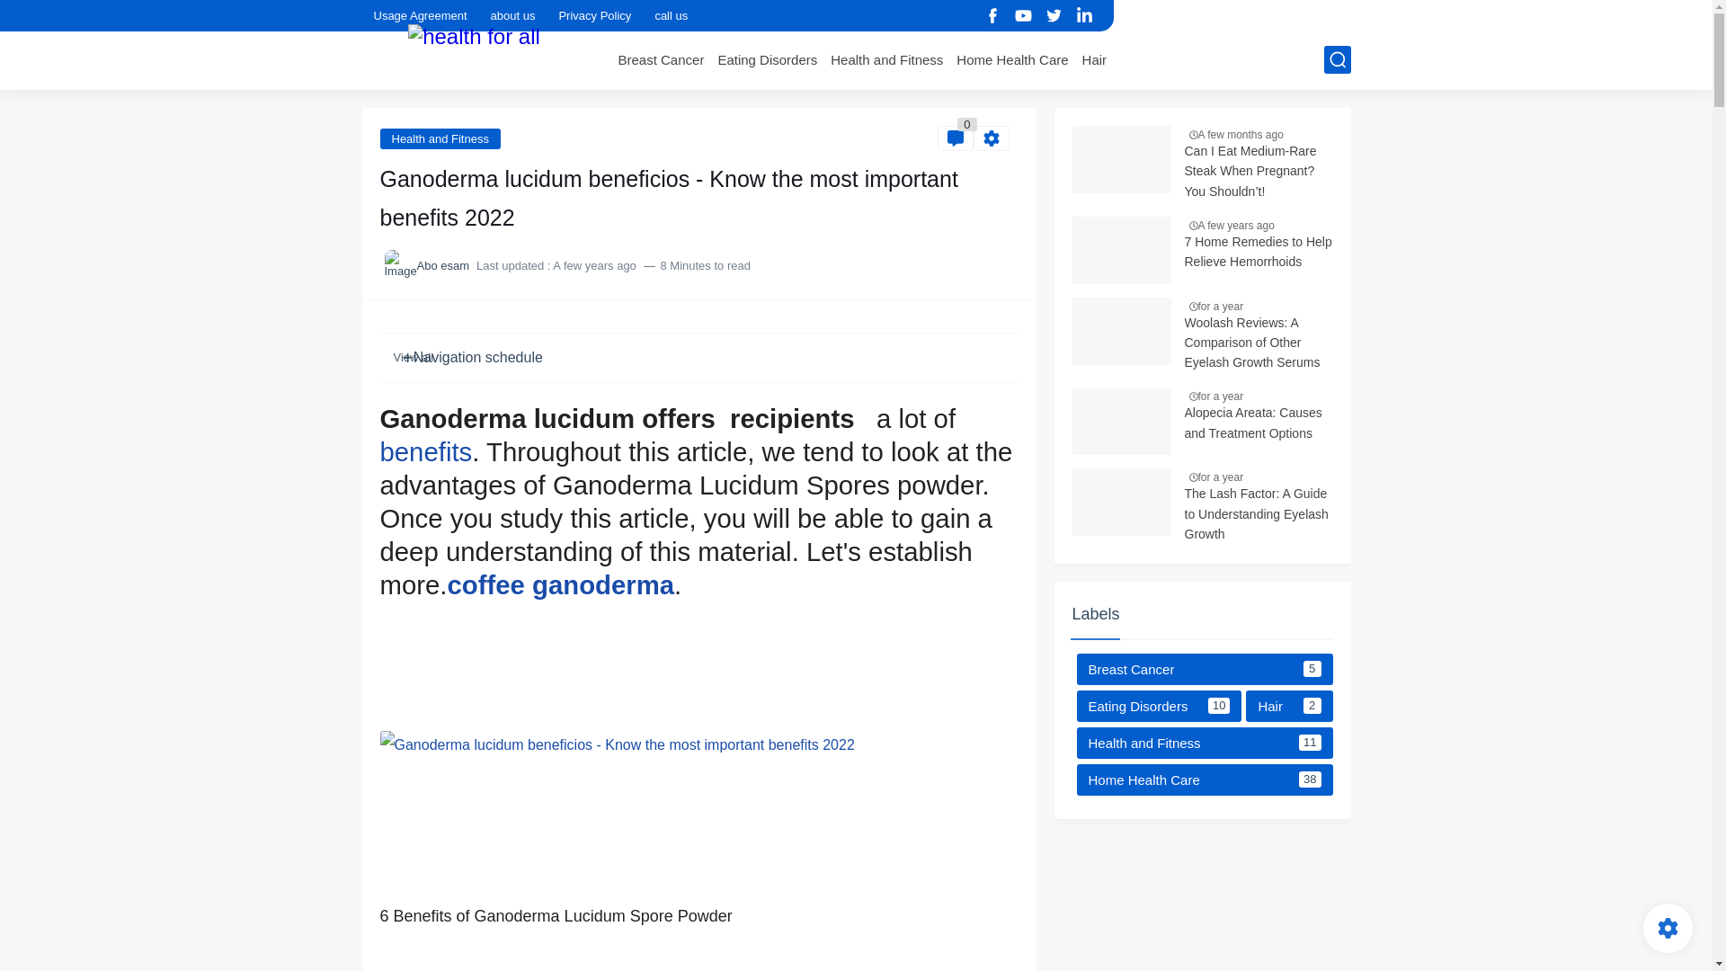 This screenshot has width=1726, height=971. Describe the element at coordinates (1084, 16) in the screenshot. I see `linkedin` at that location.